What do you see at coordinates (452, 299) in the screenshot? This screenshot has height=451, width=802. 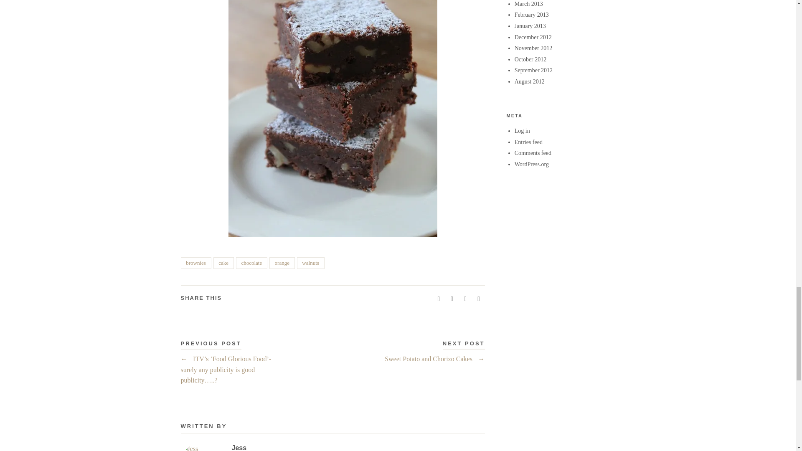 I see `Share this post with your followers` at bounding box center [452, 299].